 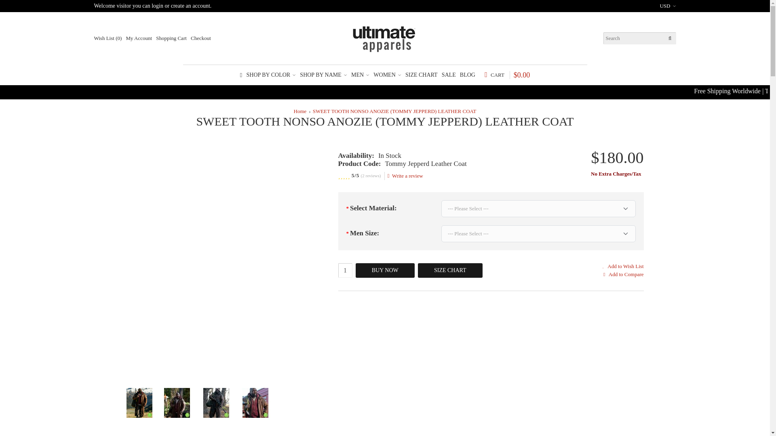 I want to click on Search, so click(x=669, y=38).